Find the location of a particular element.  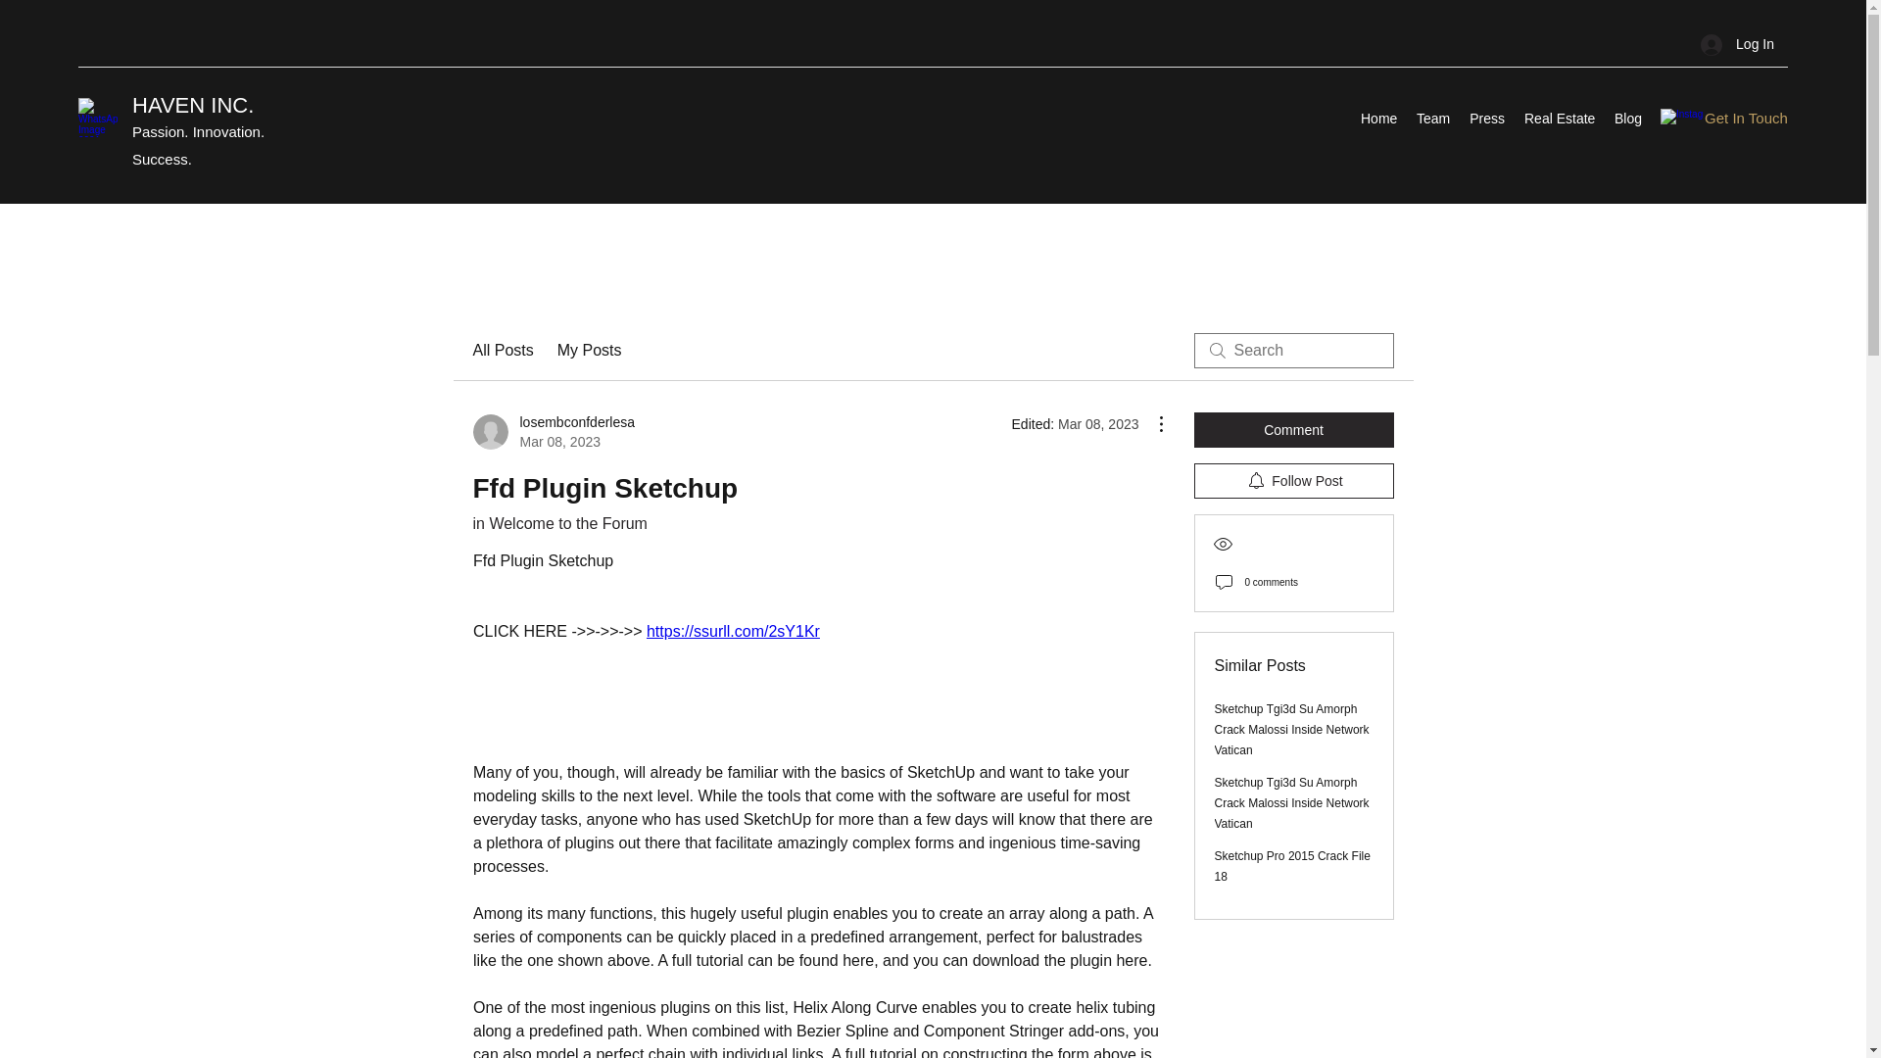

Get In Touch is located at coordinates (1746, 118).